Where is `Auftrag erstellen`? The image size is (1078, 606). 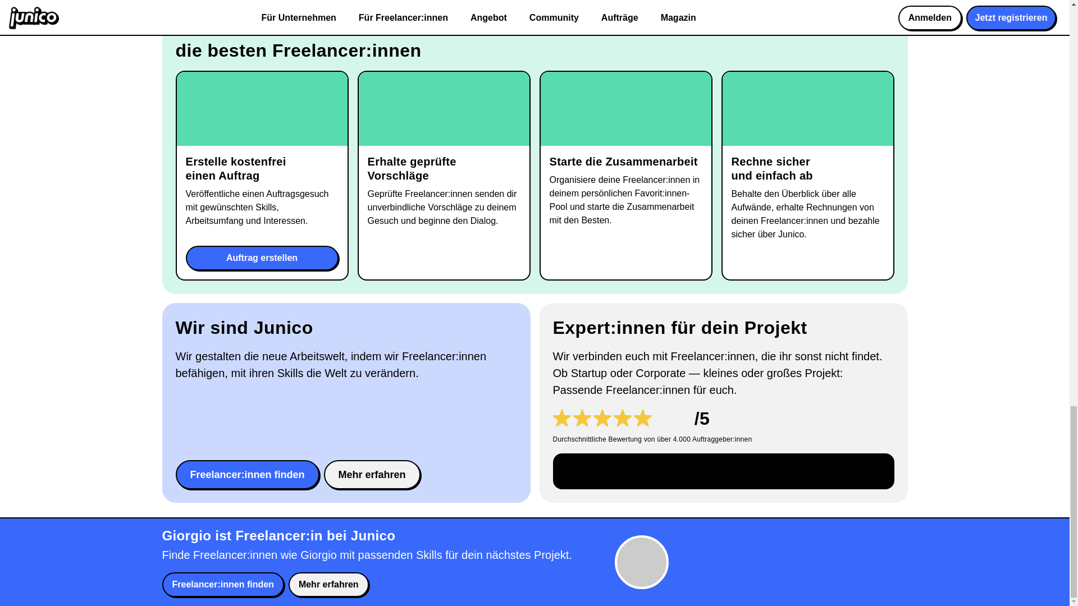
Auftrag erstellen is located at coordinates (262, 258).